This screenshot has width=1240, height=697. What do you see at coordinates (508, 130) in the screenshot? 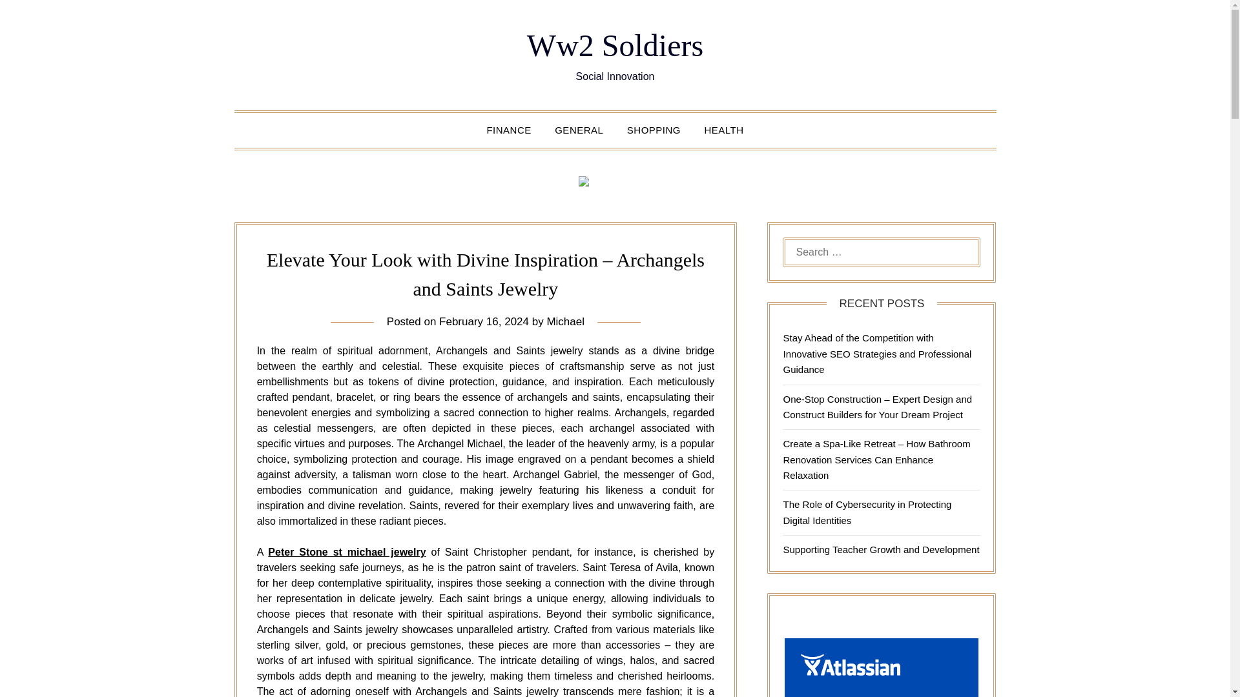
I see `FINANCE` at bounding box center [508, 130].